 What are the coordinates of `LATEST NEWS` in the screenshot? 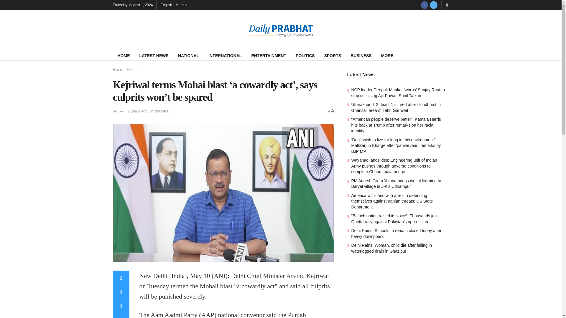 It's located at (154, 55).